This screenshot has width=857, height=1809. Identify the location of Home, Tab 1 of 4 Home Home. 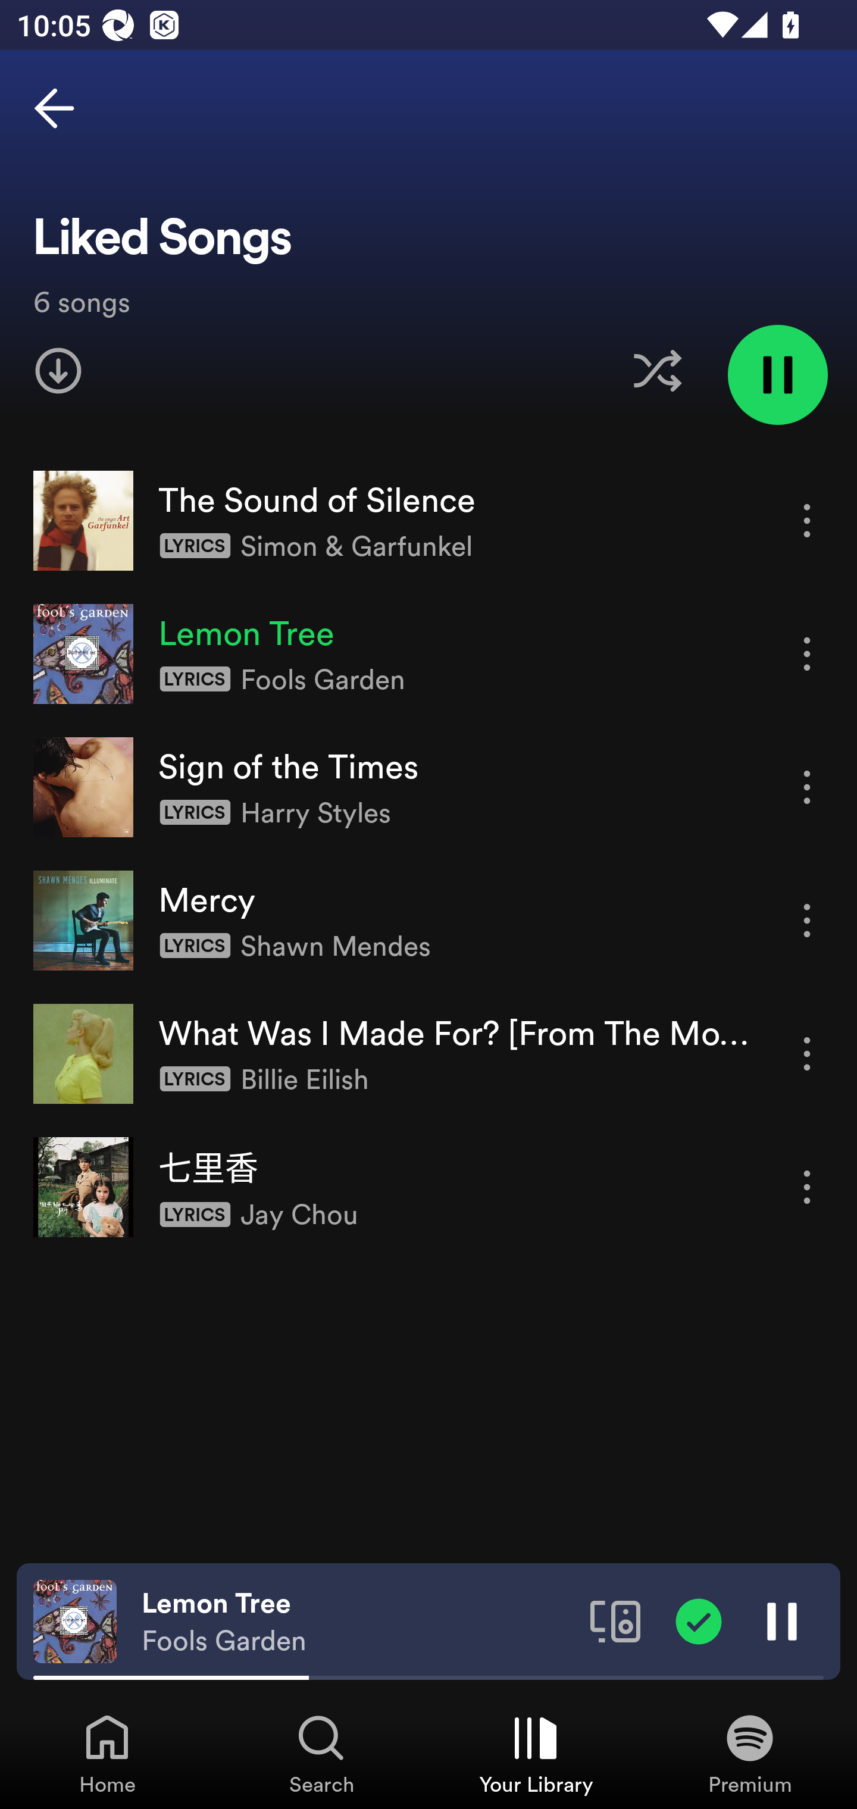
(107, 1753).